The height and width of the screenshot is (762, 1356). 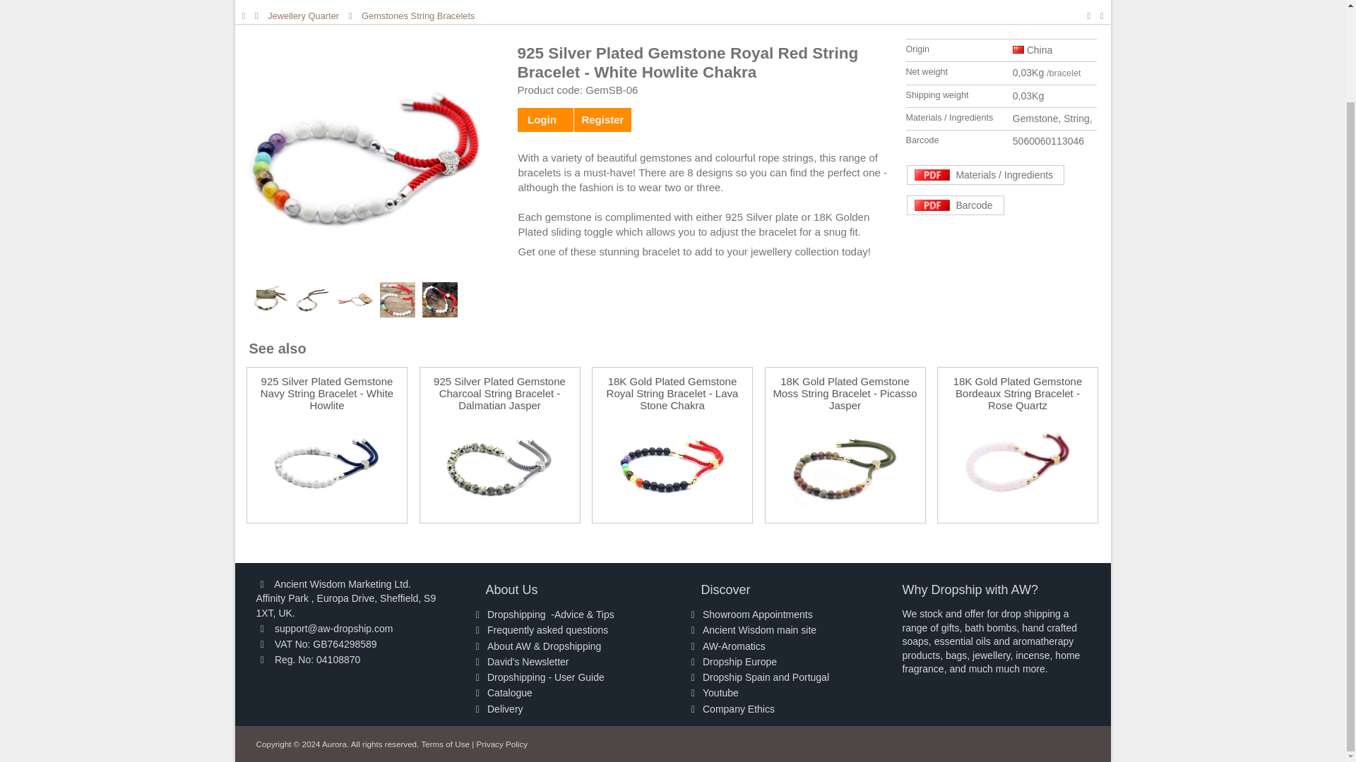 I want to click on Catalogue, so click(x=528, y=4).